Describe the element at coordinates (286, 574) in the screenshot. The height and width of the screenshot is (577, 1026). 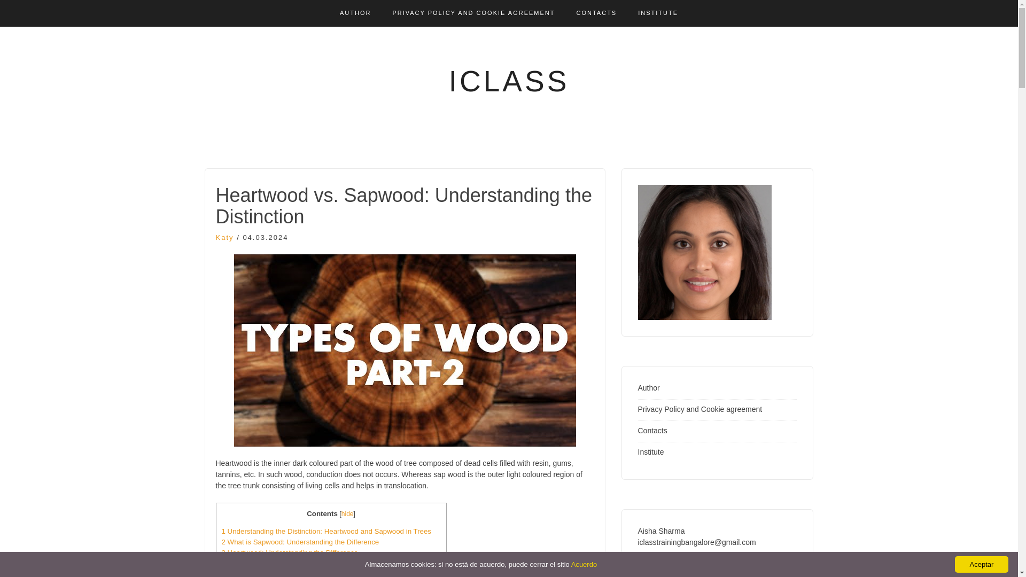
I see `5 Importance of Sapwood and Heartwood` at that location.